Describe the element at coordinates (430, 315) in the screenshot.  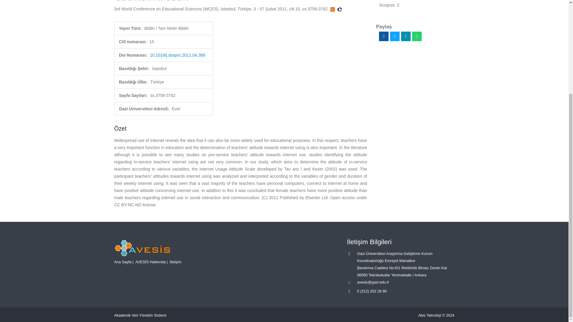
I see `Abis Teknoloji` at that location.